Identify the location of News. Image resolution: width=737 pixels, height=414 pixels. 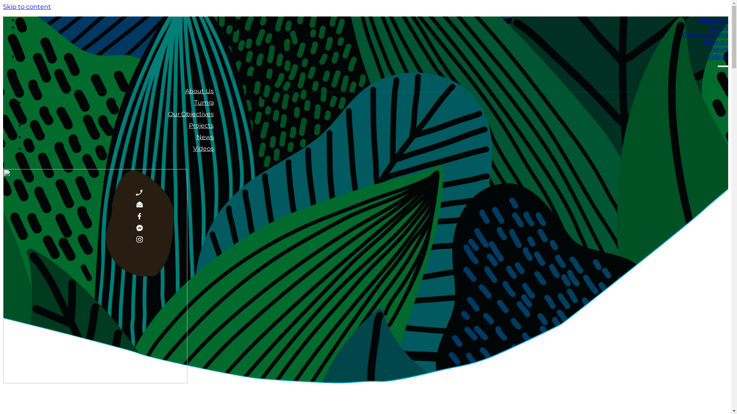
(205, 135).